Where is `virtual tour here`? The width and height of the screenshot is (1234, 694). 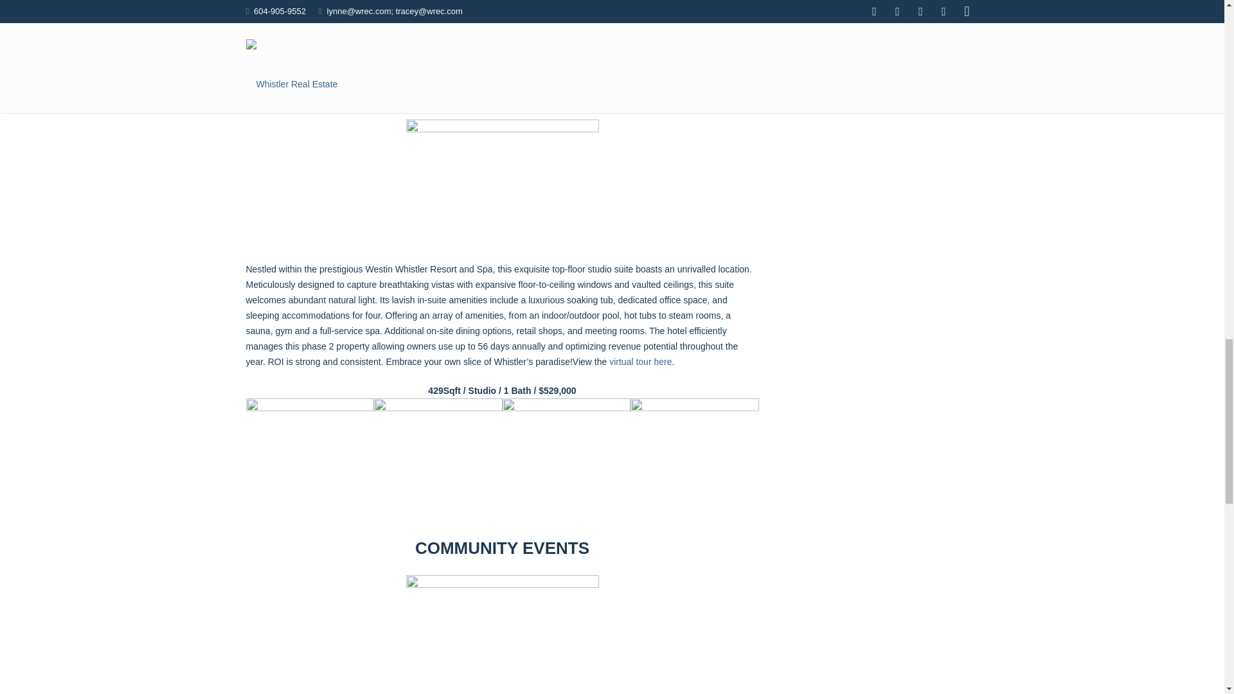 virtual tour here is located at coordinates (640, 362).